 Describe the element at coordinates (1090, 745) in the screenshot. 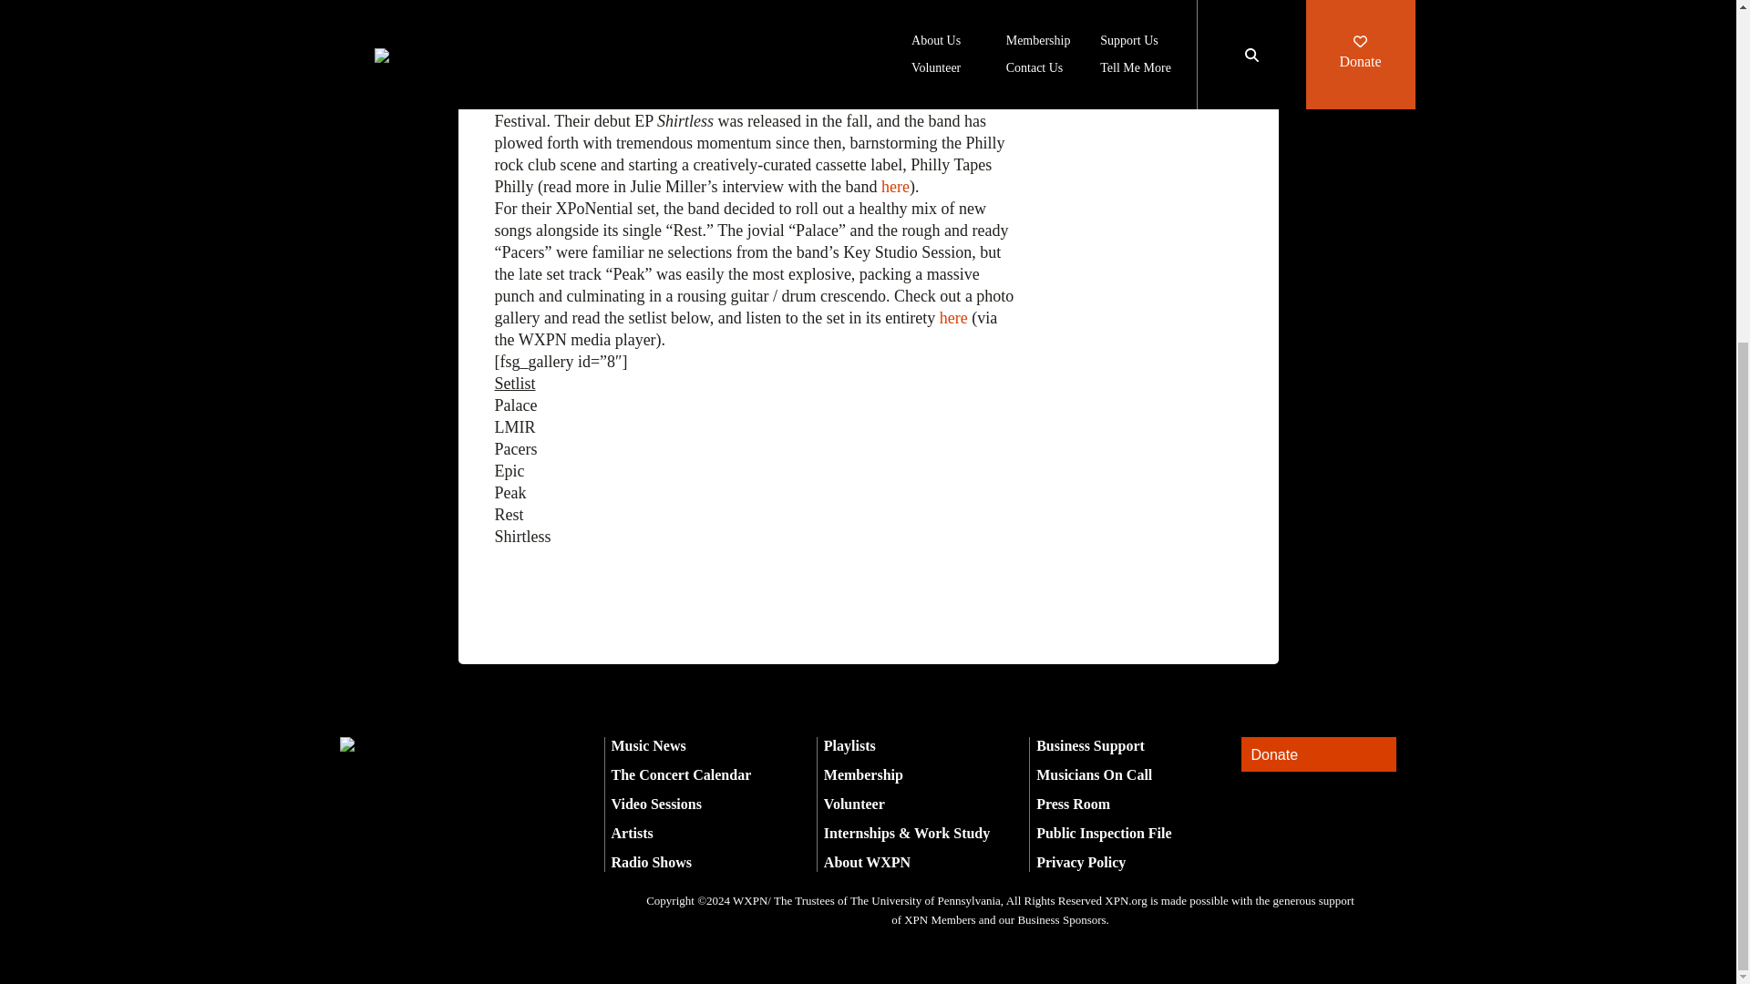

I see `Business Support` at that location.